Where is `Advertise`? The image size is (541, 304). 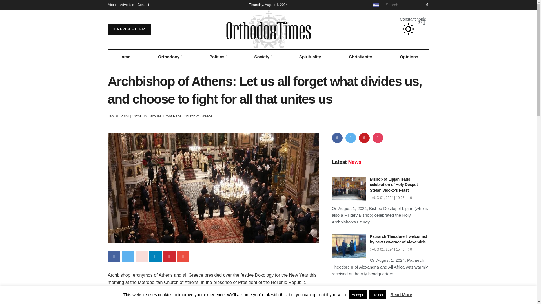
Advertise is located at coordinates (127, 5).